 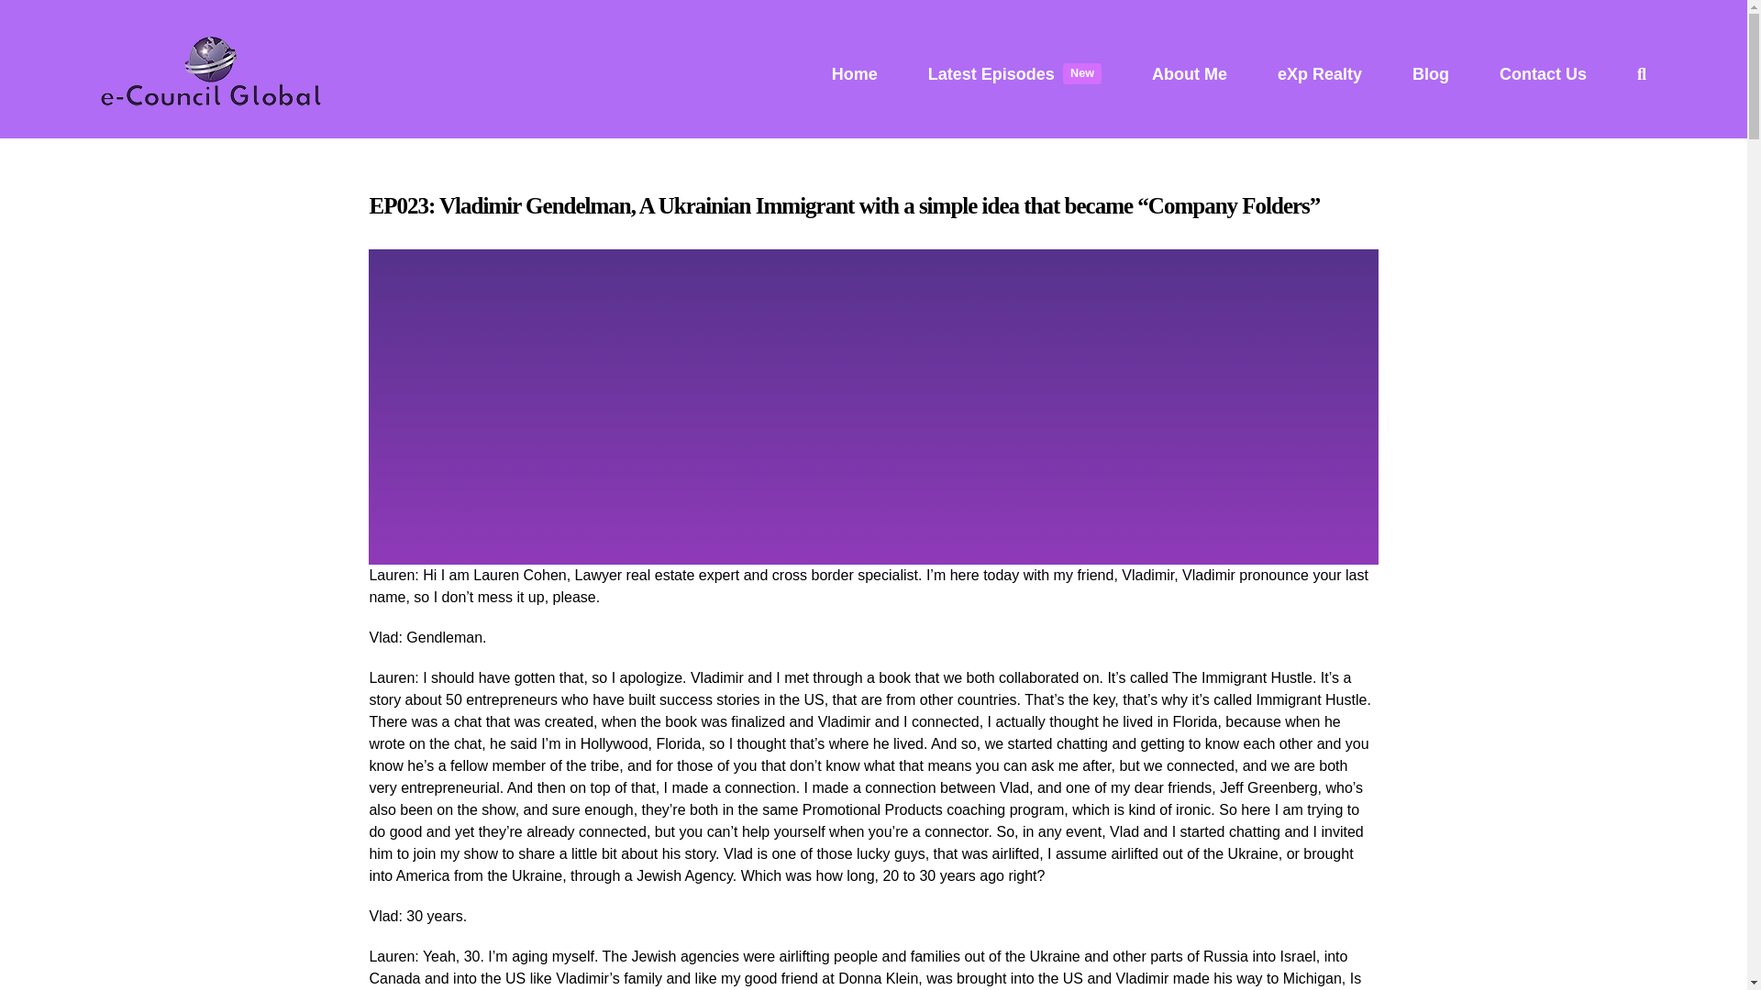 I want to click on Home, so click(x=854, y=73).